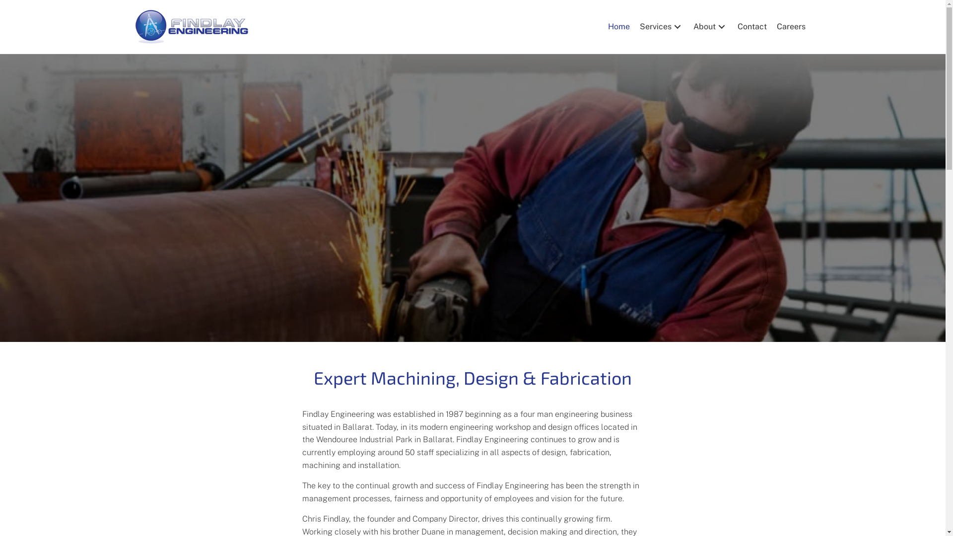  What do you see at coordinates (192, 27) in the screenshot?
I see `logo (1)` at bounding box center [192, 27].